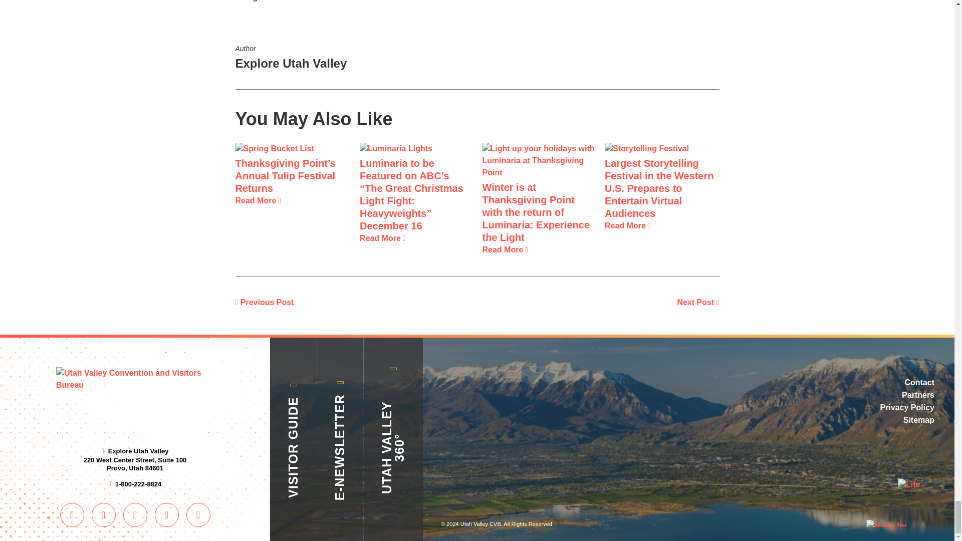 Image resolution: width=962 pixels, height=541 pixels. I want to click on Visit our youtube page, so click(134, 515).